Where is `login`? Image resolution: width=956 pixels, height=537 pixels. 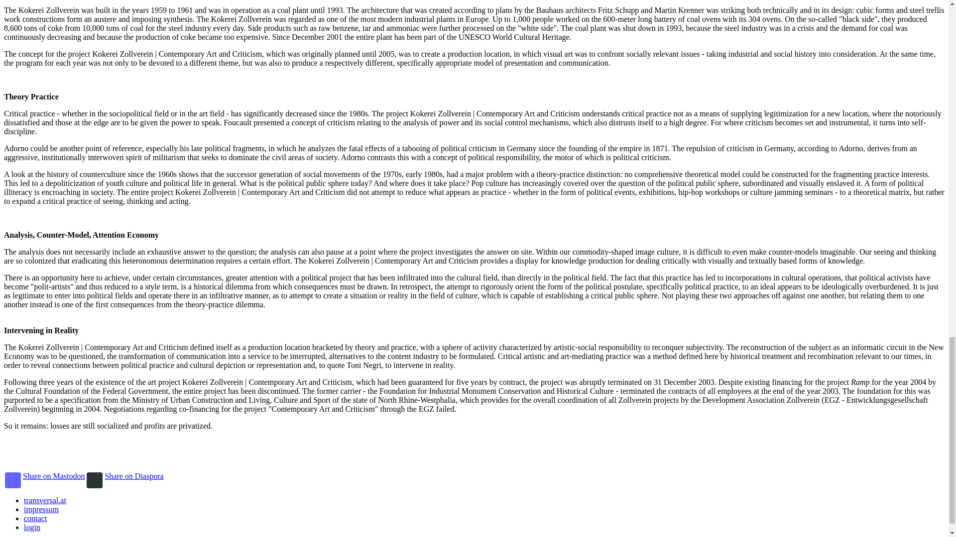 login is located at coordinates (32, 527).